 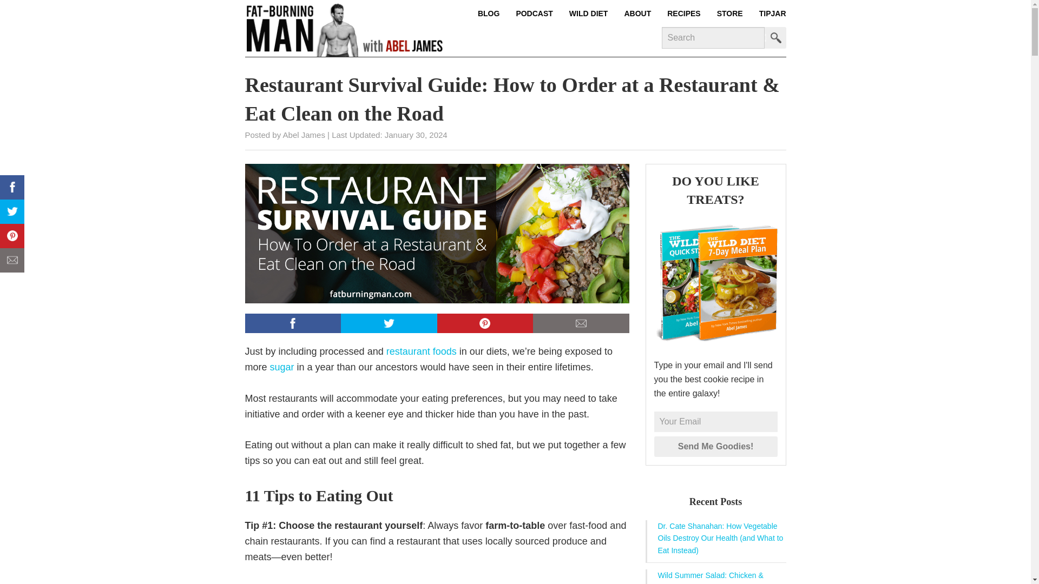 What do you see at coordinates (12, 187) in the screenshot?
I see `share with: facebook` at bounding box center [12, 187].